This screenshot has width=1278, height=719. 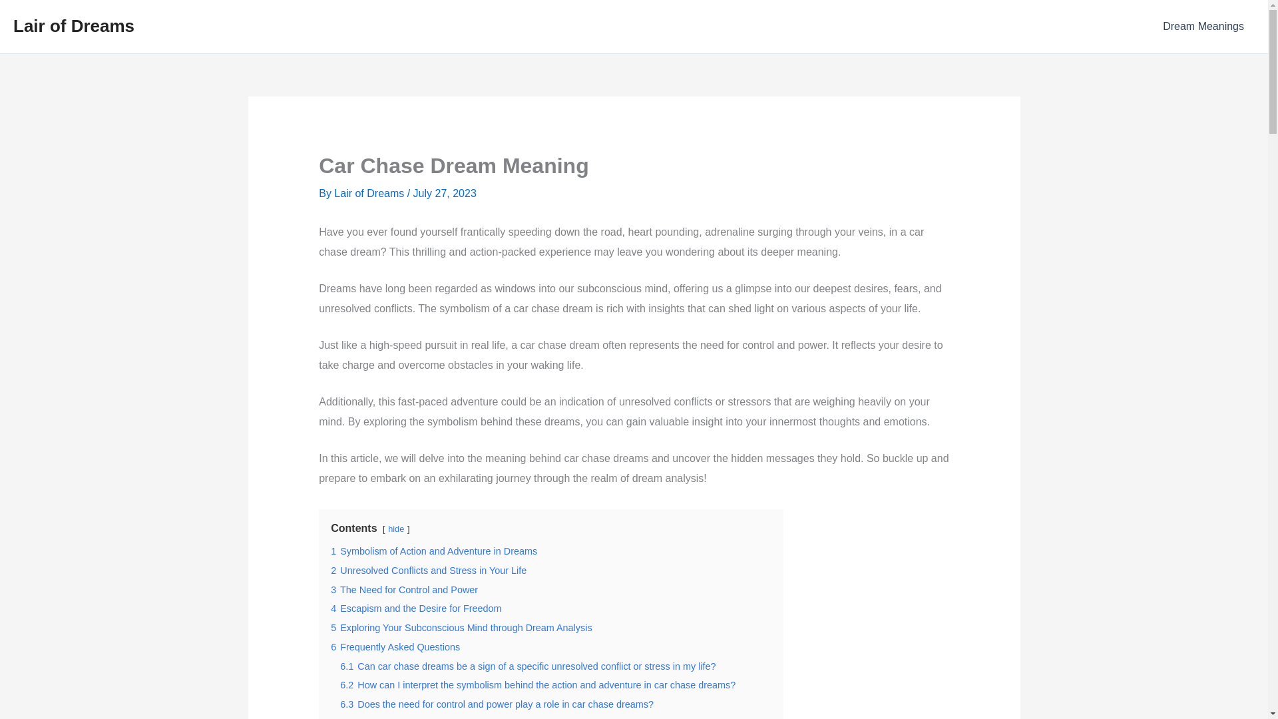 What do you see at coordinates (415, 608) in the screenshot?
I see `4 Escapism and the Desire for Freedom` at bounding box center [415, 608].